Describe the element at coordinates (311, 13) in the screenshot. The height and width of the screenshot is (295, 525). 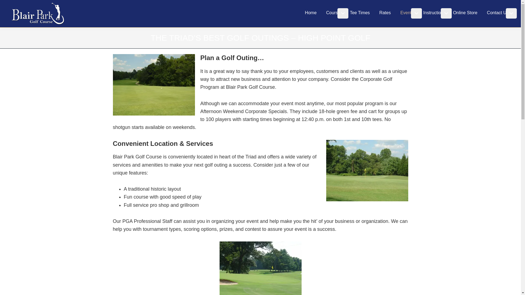
I see `Home` at that location.